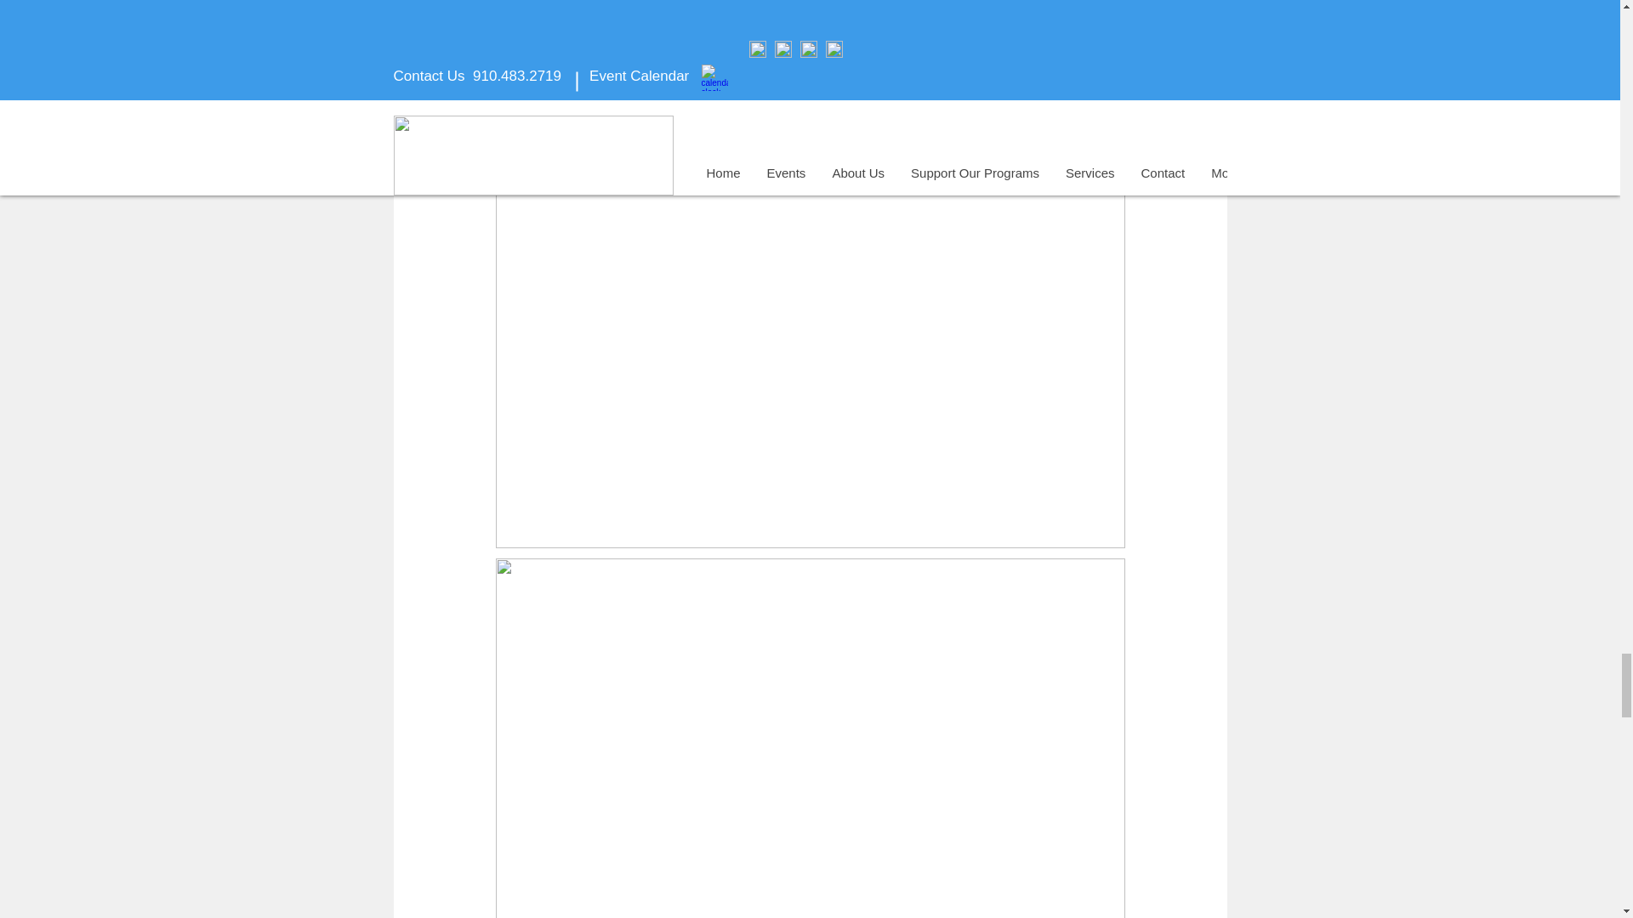  What do you see at coordinates (848, 31) in the screenshot?
I see `FOOD TRUCK APPLICATION FORM` at bounding box center [848, 31].